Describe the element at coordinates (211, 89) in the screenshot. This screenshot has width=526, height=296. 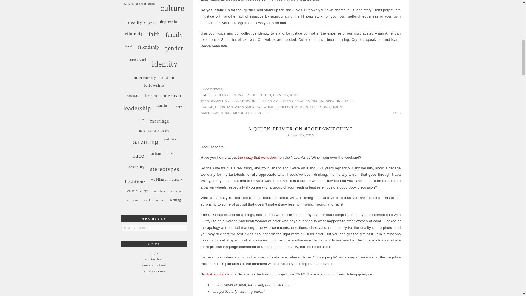
I see `4 COMMENTS` at that location.